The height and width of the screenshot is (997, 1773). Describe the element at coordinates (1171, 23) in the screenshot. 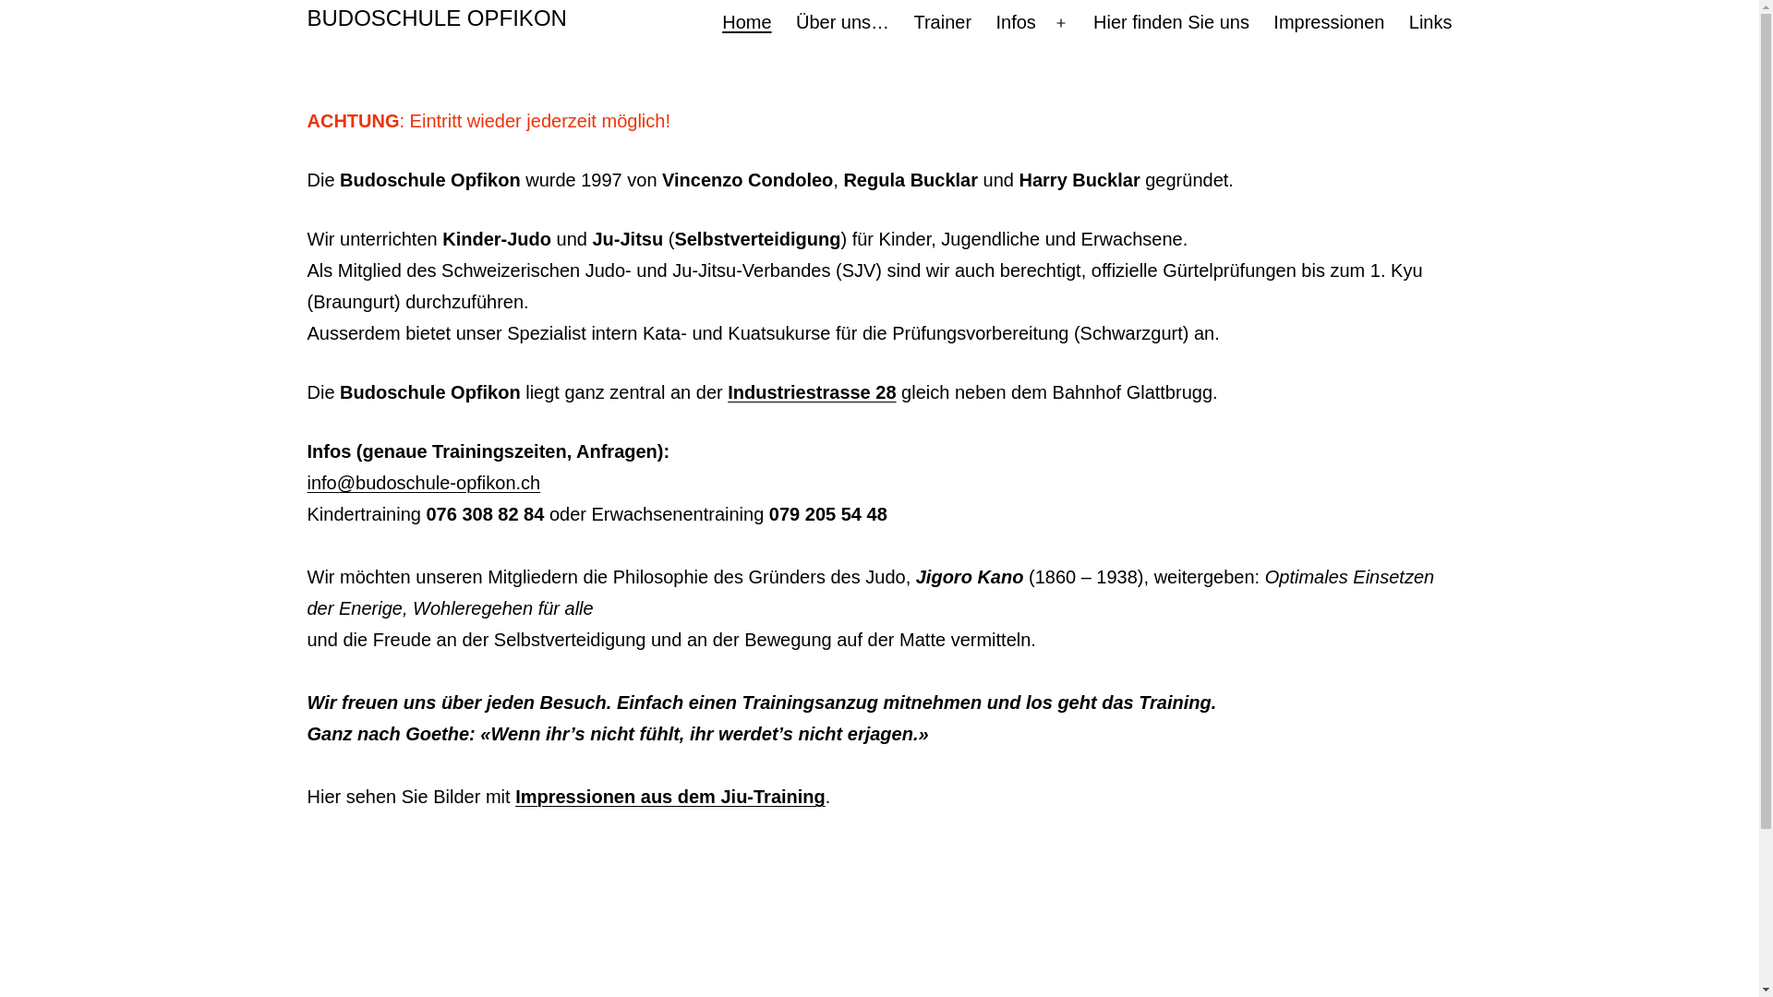

I see `Hier finden Sie uns` at that location.